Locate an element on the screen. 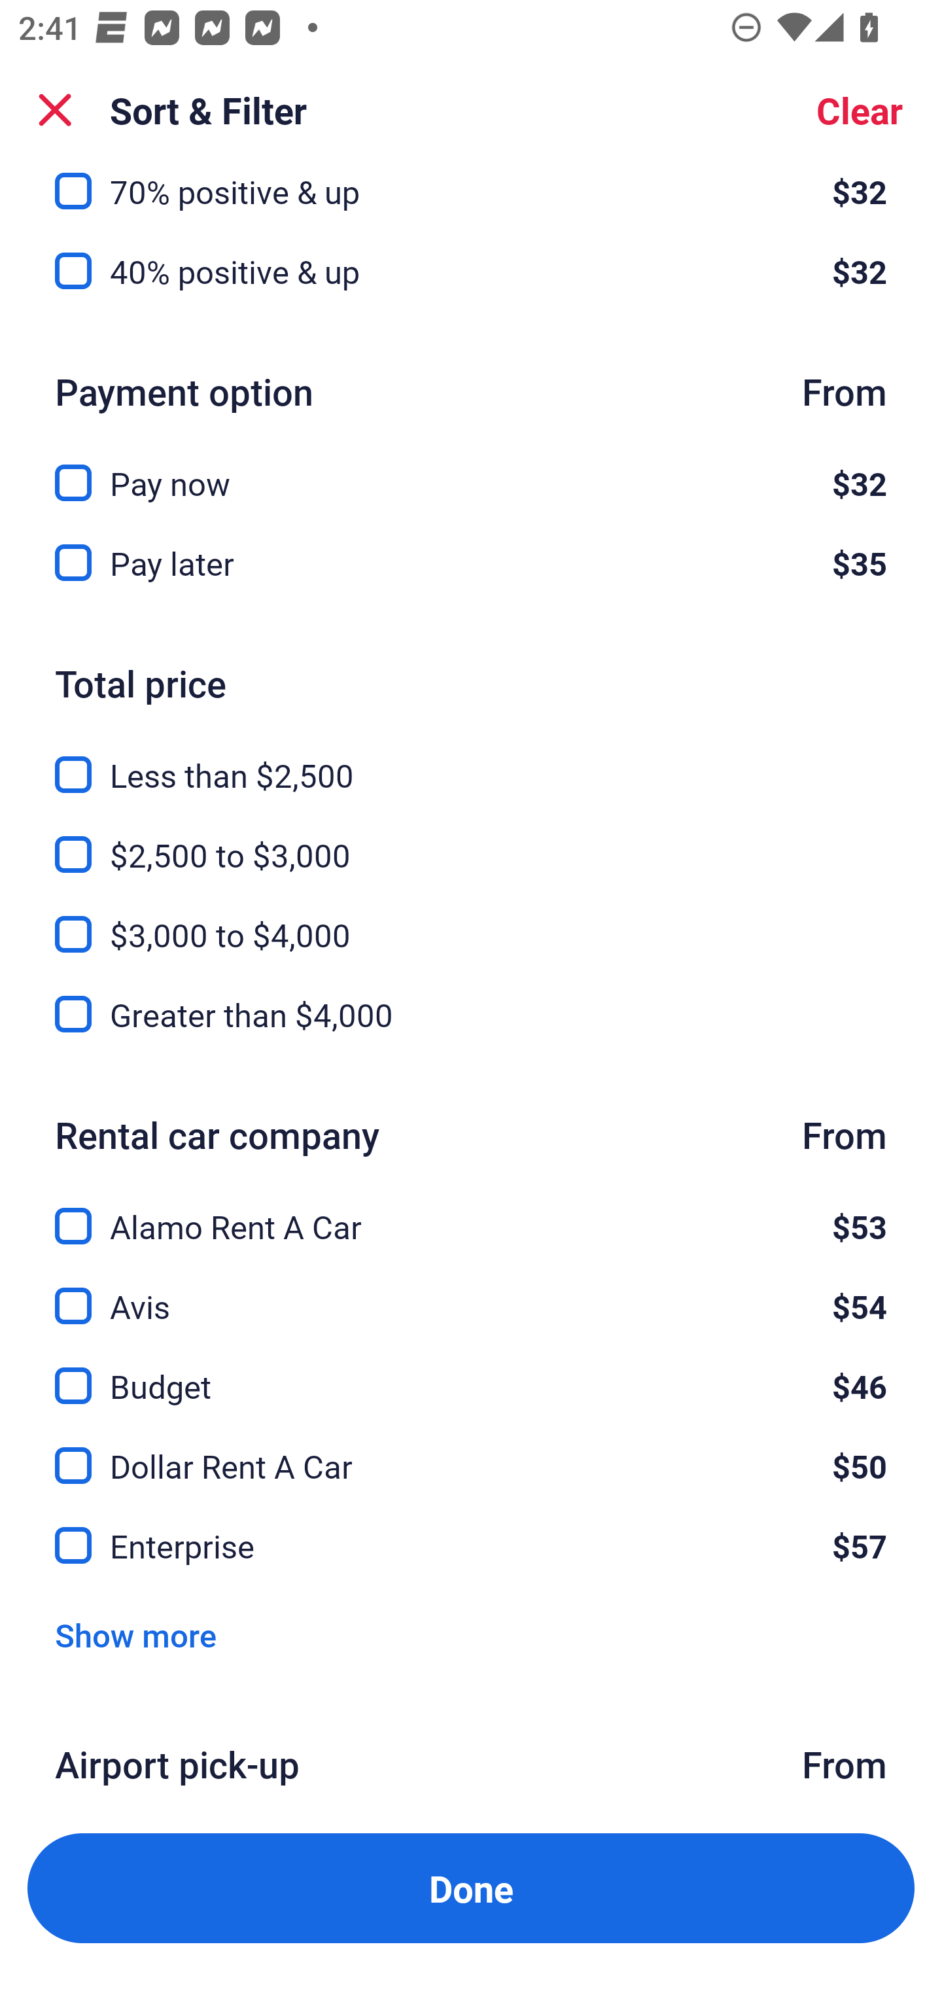 This screenshot has height=1989, width=942. $2,500 to $3,000, $2,500 to $3,000 is located at coordinates (471, 839).